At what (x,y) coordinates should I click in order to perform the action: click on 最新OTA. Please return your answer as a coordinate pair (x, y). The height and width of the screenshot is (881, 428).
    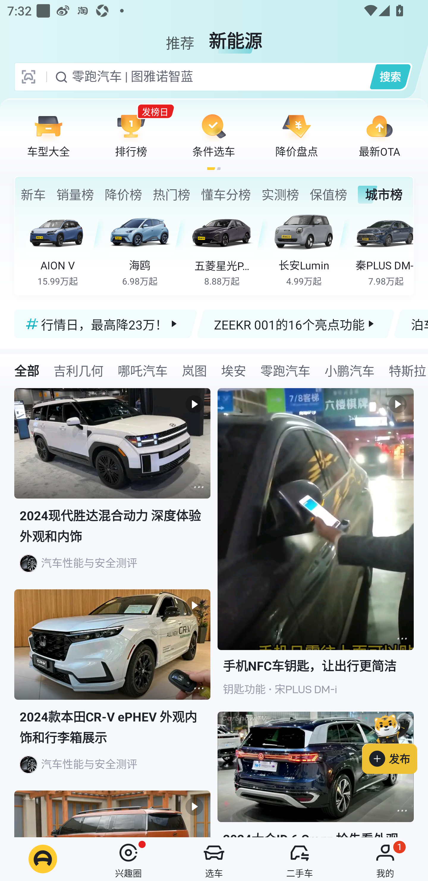
    Looking at the image, I should click on (379, 135).